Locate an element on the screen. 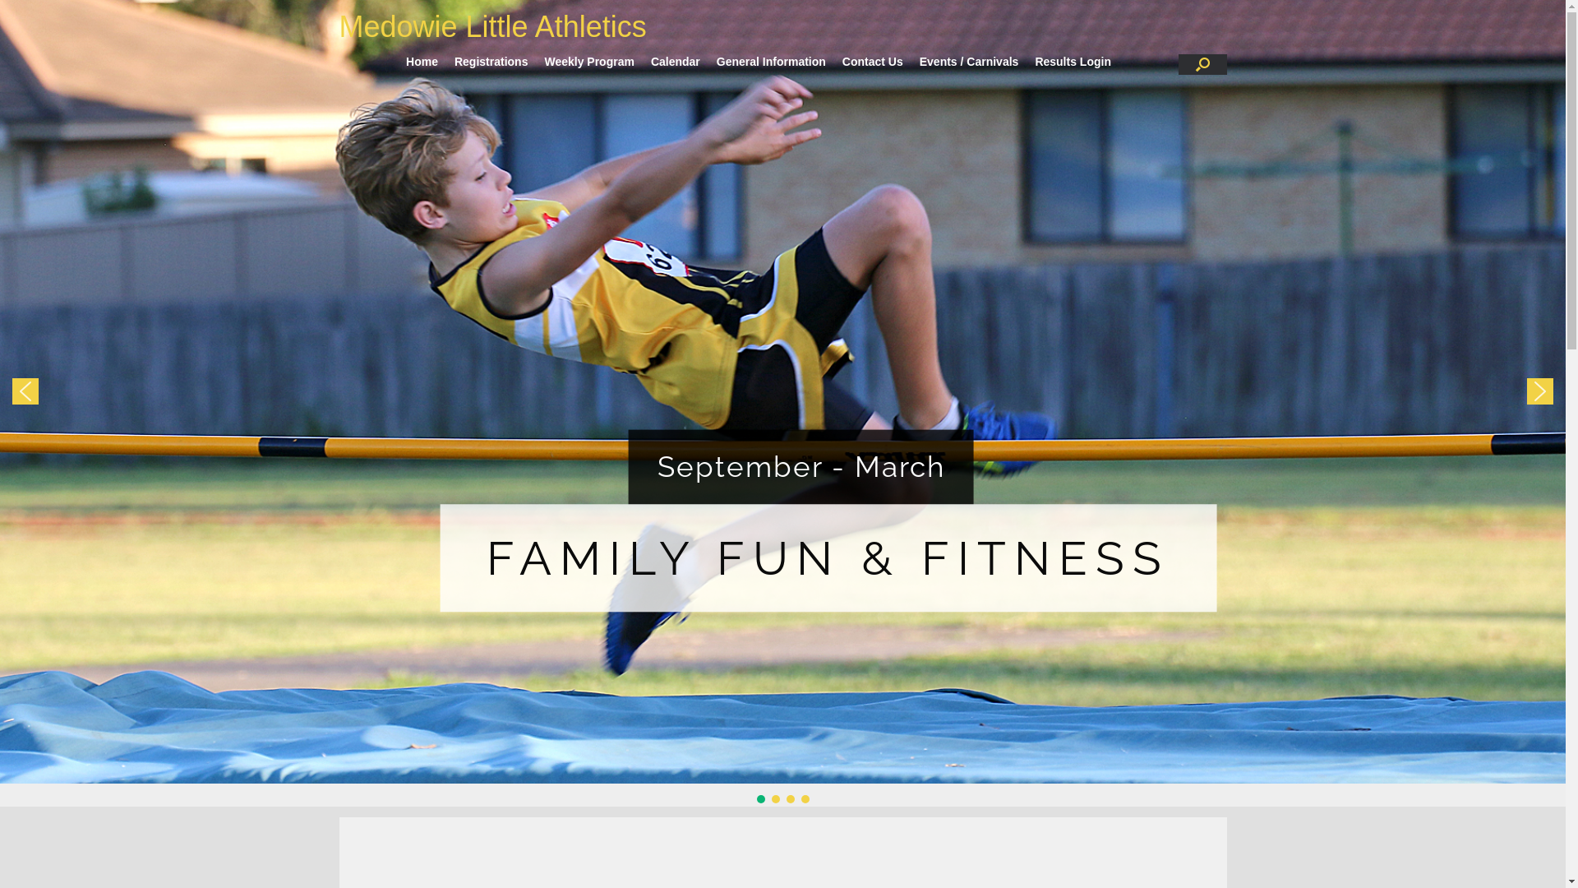  Registrations is located at coordinates (491, 62).